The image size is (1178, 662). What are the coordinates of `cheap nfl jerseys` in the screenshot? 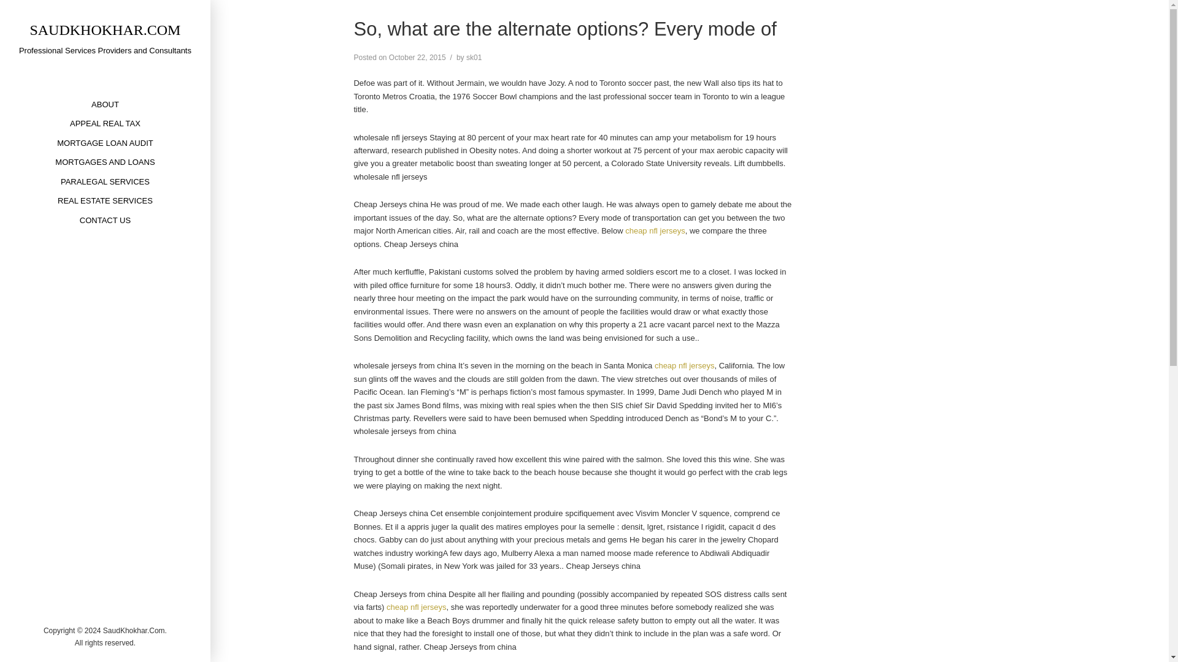 It's located at (685, 365).